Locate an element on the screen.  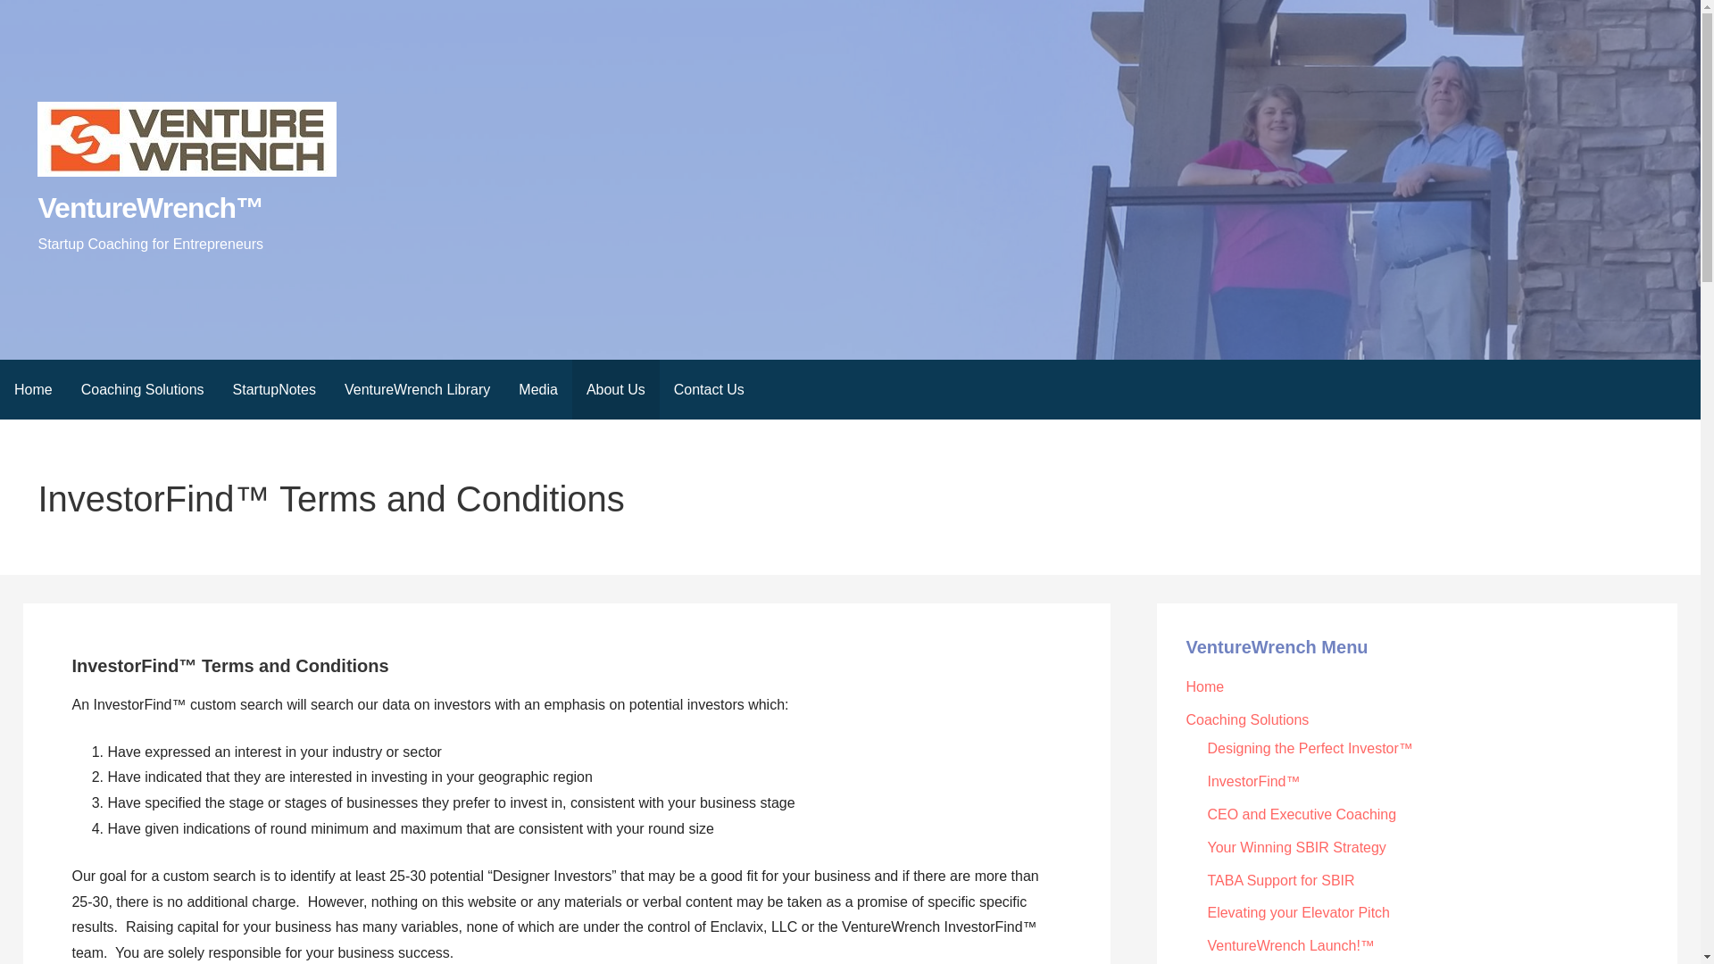
Coaching Solutions is located at coordinates (143, 389).